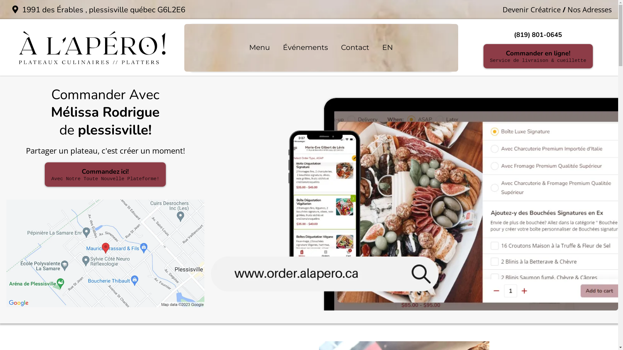 The width and height of the screenshot is (623, 350). I want to click on Commandez ici!
Avec Notre Toute Nouvelle Plateforme!, so click(105, 174).